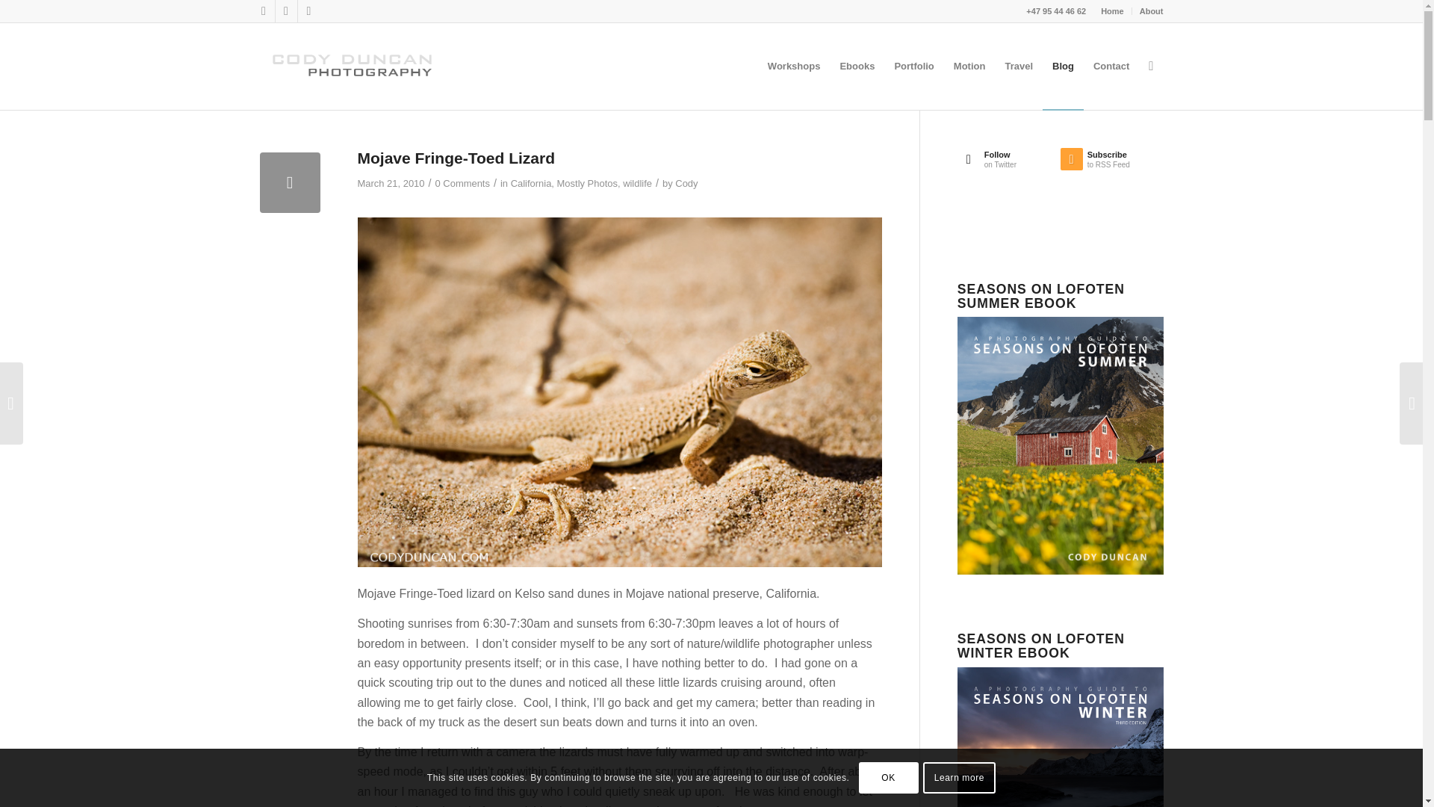 This screenshot has width=1434, height=807. What do you see at coordinates (1152, 11) in the screenshot?
I see `About` at bounding box center [1152, 11].